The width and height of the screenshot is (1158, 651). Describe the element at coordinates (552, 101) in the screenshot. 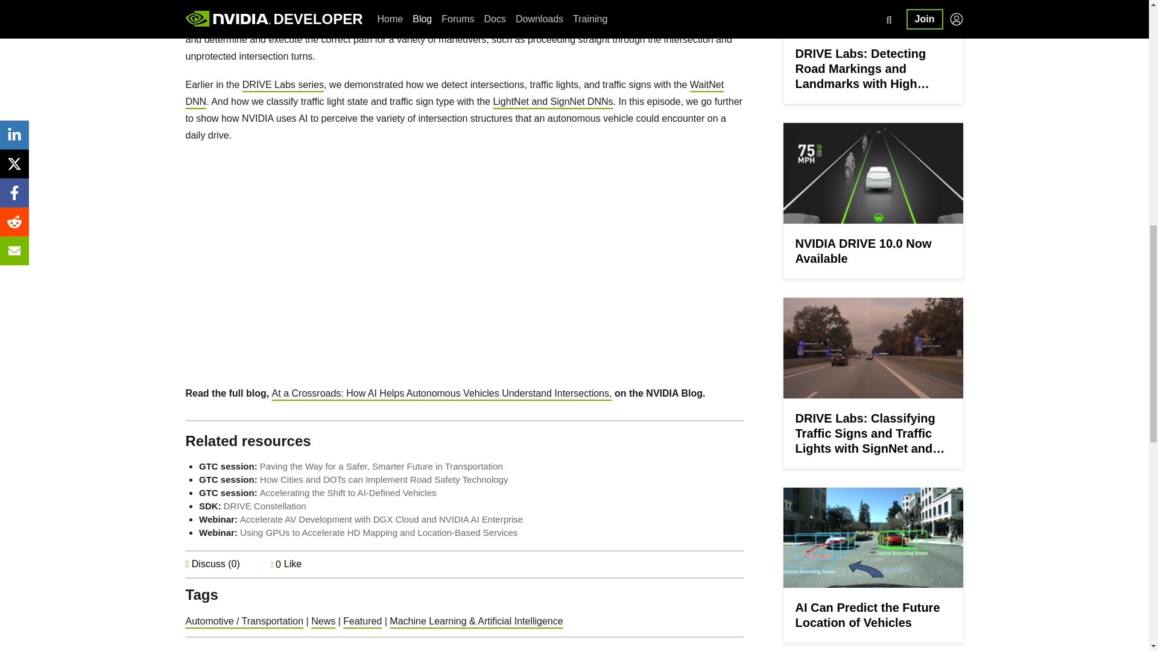

I see `LightNet and SignNet DNNs` at that location.